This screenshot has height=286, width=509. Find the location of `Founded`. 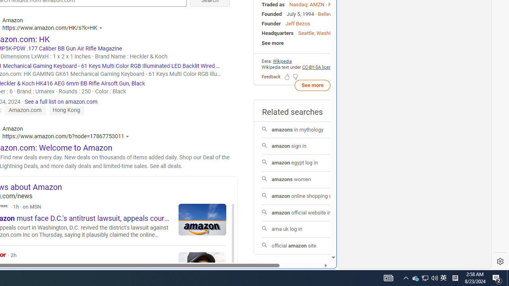

Founded is located at coordinates (272, 14).